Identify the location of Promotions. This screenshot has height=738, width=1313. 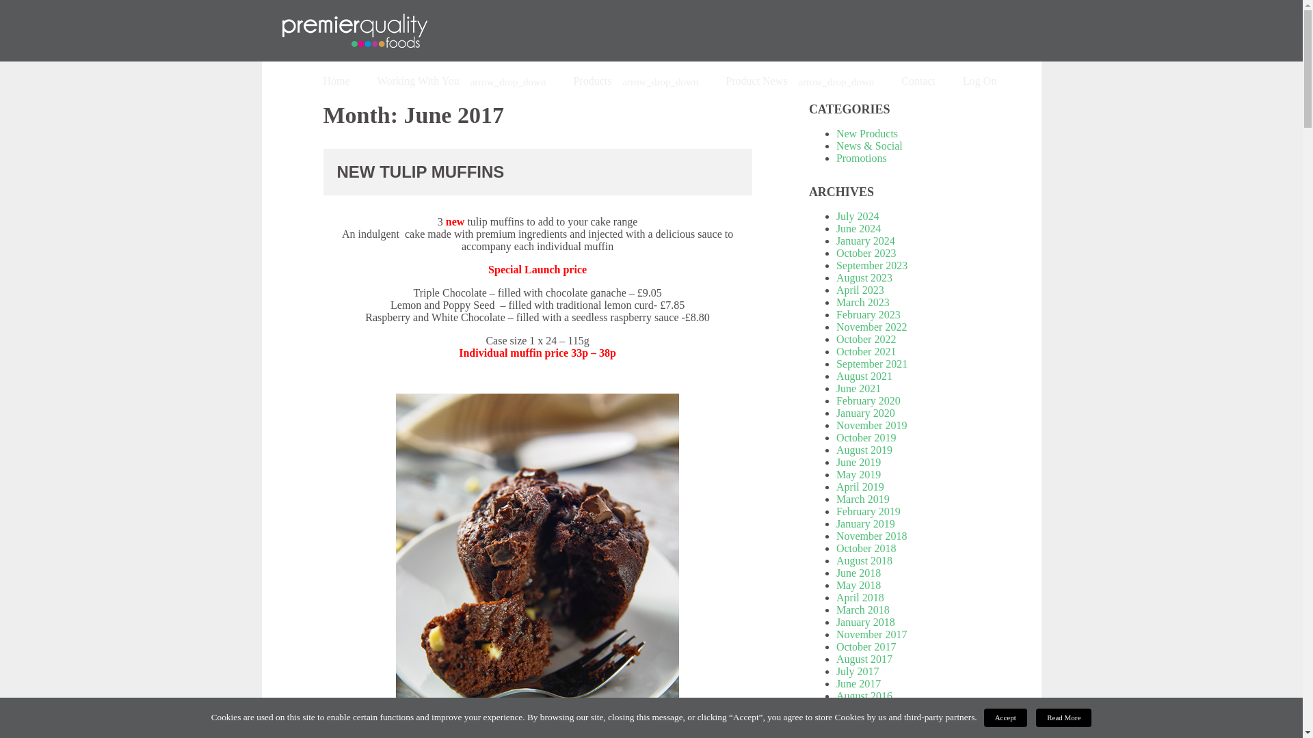
(862, 157).